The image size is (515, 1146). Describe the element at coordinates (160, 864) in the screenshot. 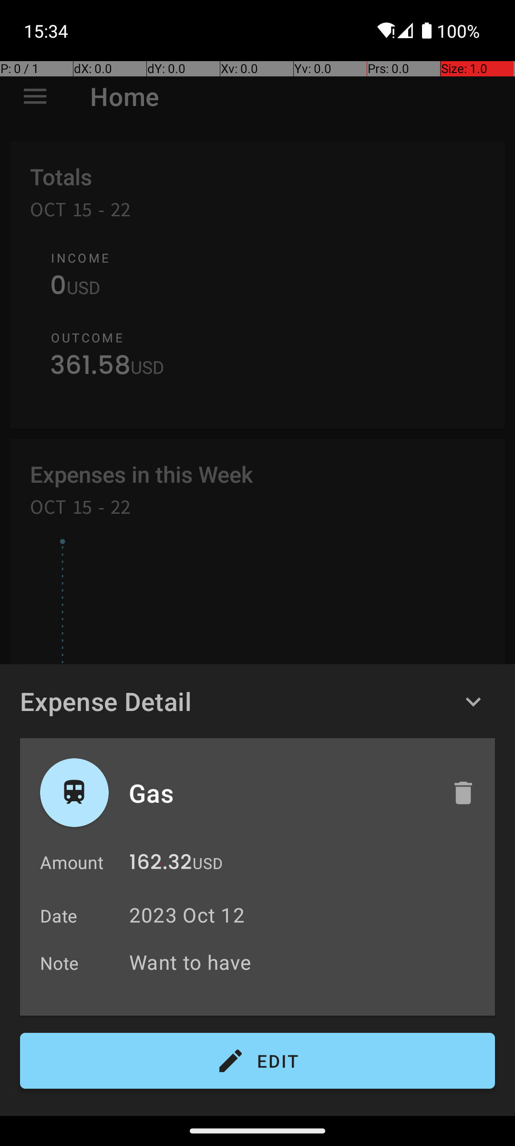

I see `162.32` at that location.